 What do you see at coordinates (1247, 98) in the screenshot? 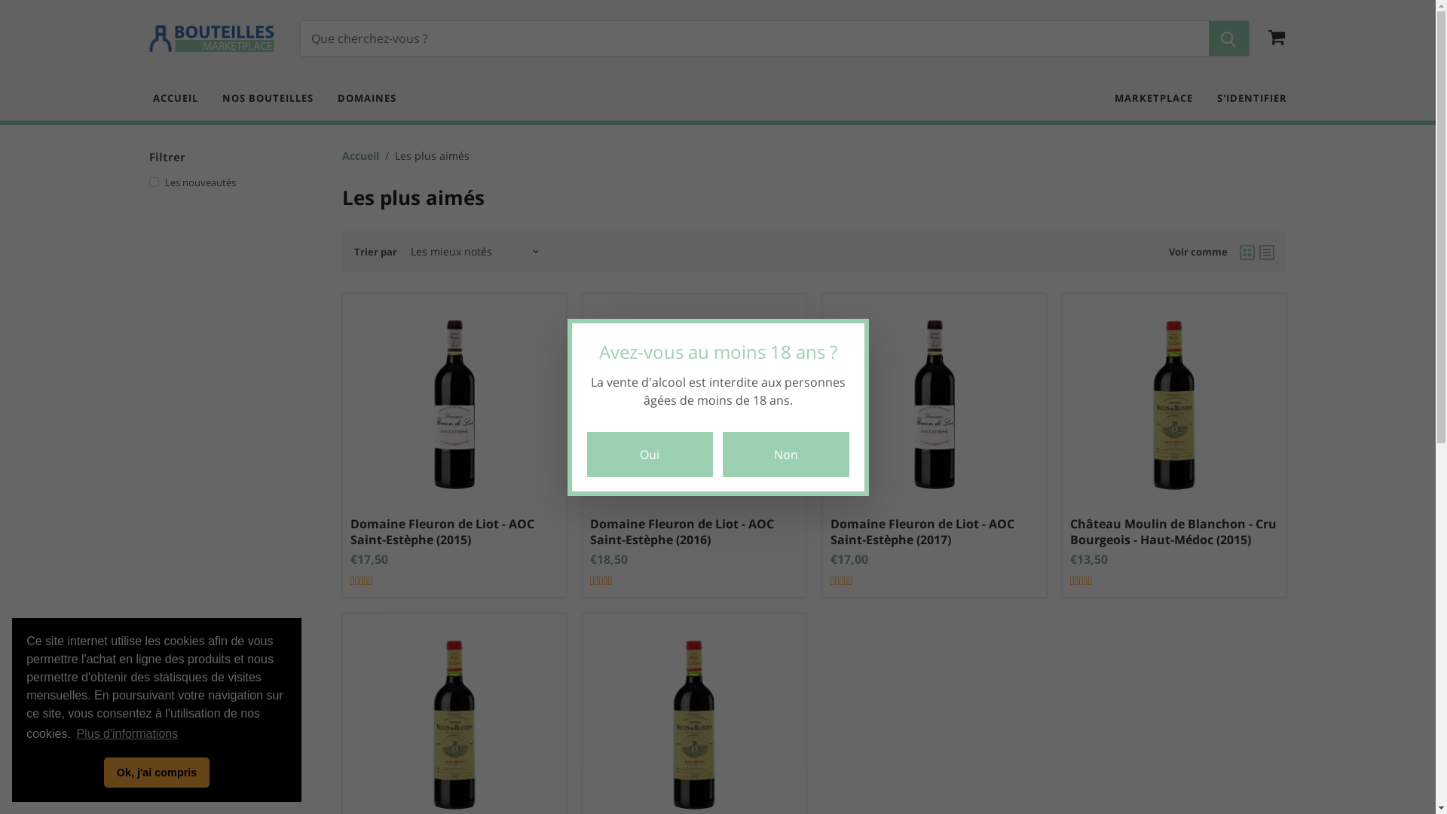
I see `S'IDENTIFIER` at bounding box center [1247, 98].